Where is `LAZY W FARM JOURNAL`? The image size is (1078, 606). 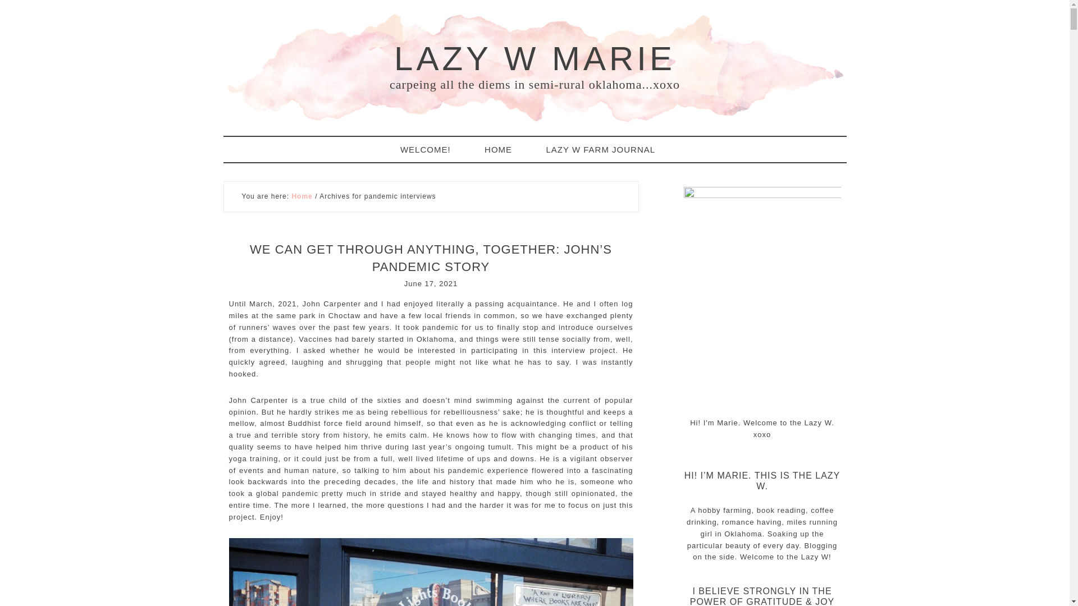 LAZY W FARM JOURNAL is located at coordinates (607, 149).